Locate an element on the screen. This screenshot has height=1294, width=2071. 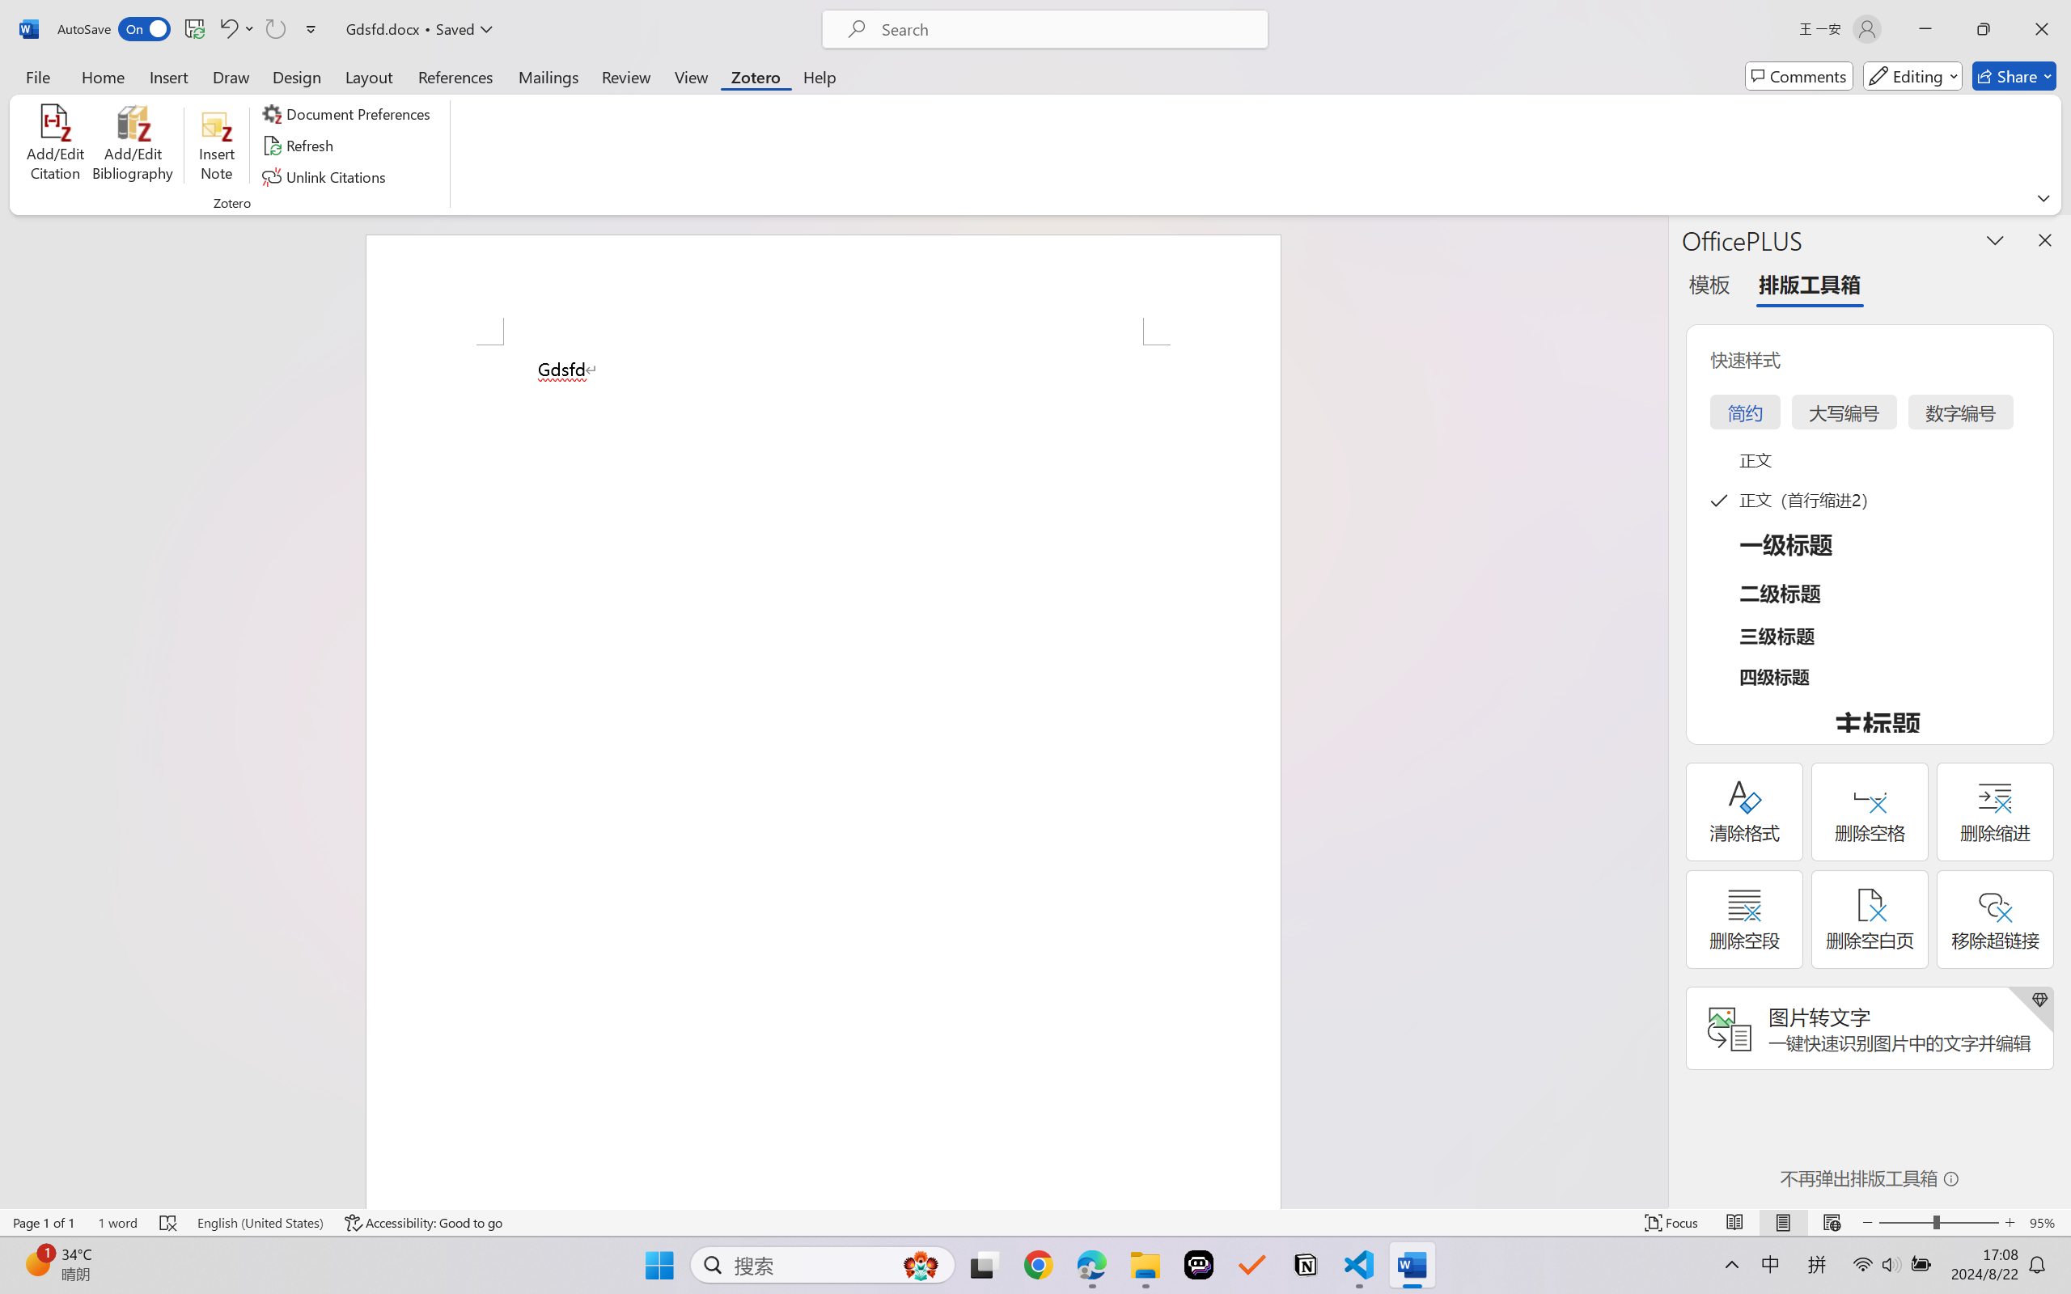
Unlink Citations is located at coordinates (325, 176).